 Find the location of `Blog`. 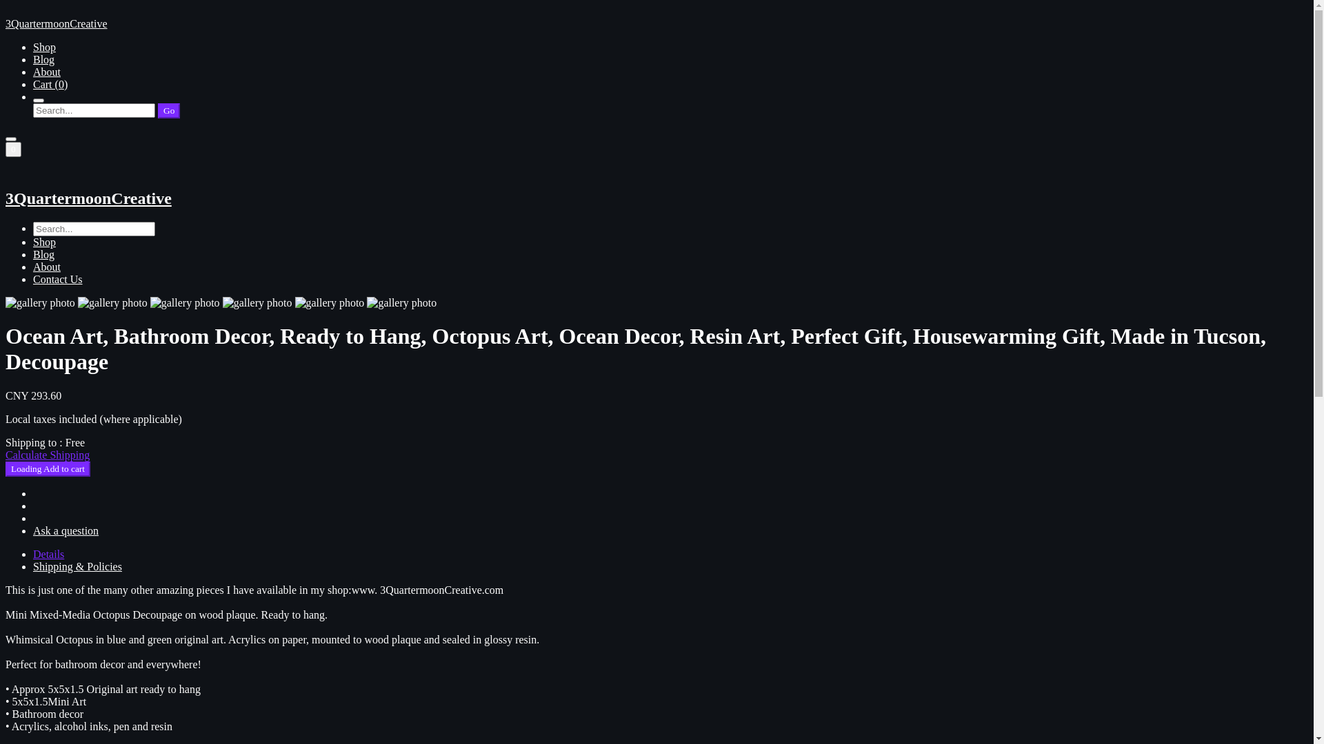

Blog is located at coordinates (44, 255).